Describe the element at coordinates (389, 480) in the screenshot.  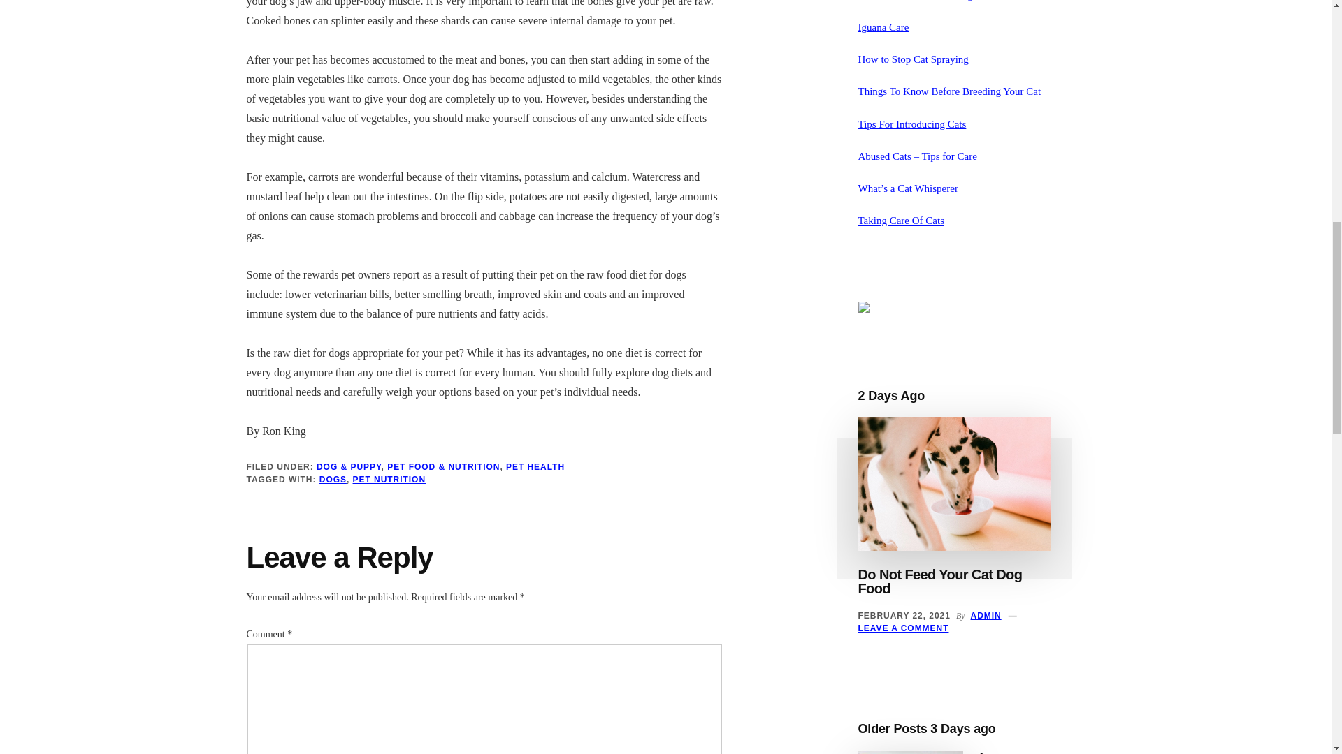
I see `PET NUTRITION` at that location.